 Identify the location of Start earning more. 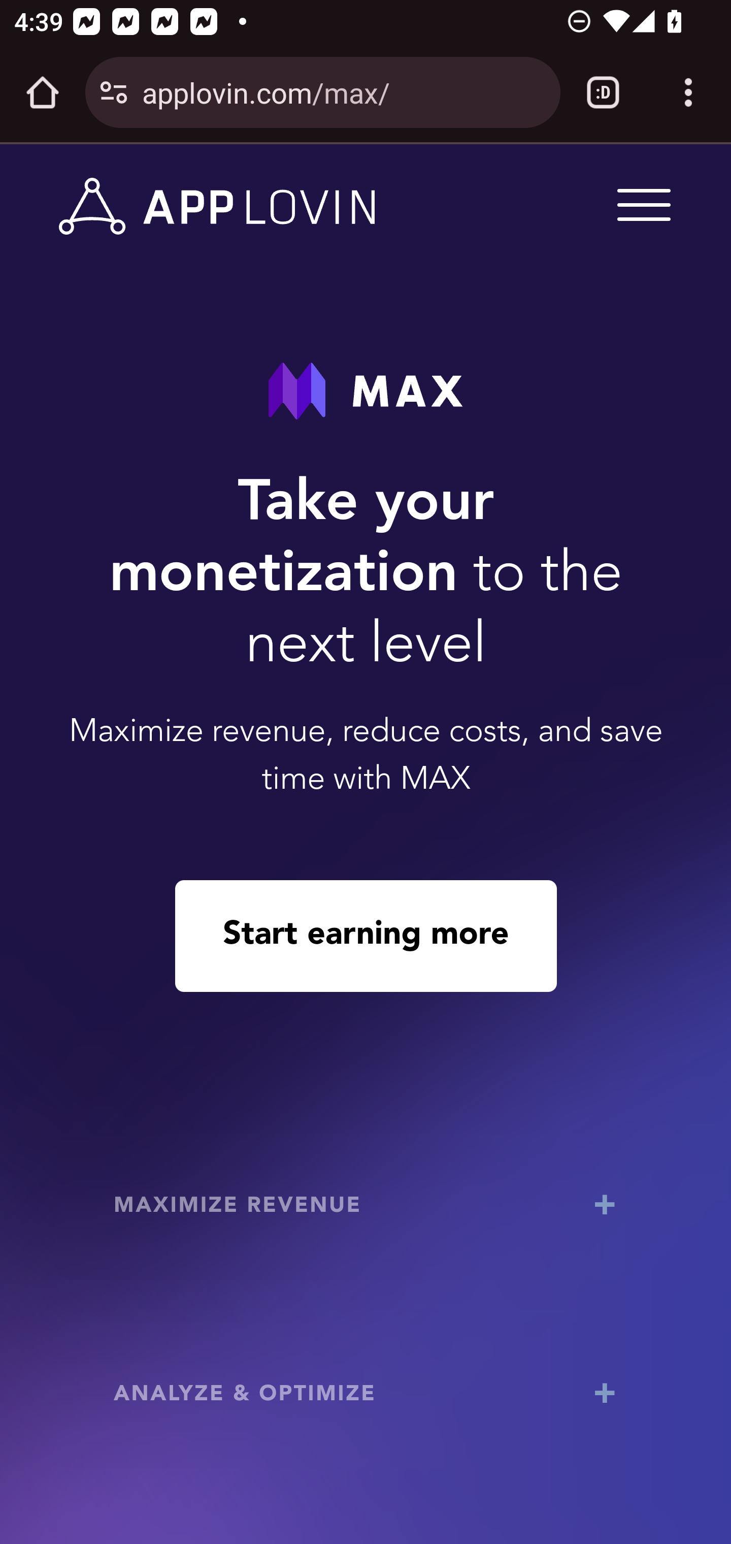
(365, 936).